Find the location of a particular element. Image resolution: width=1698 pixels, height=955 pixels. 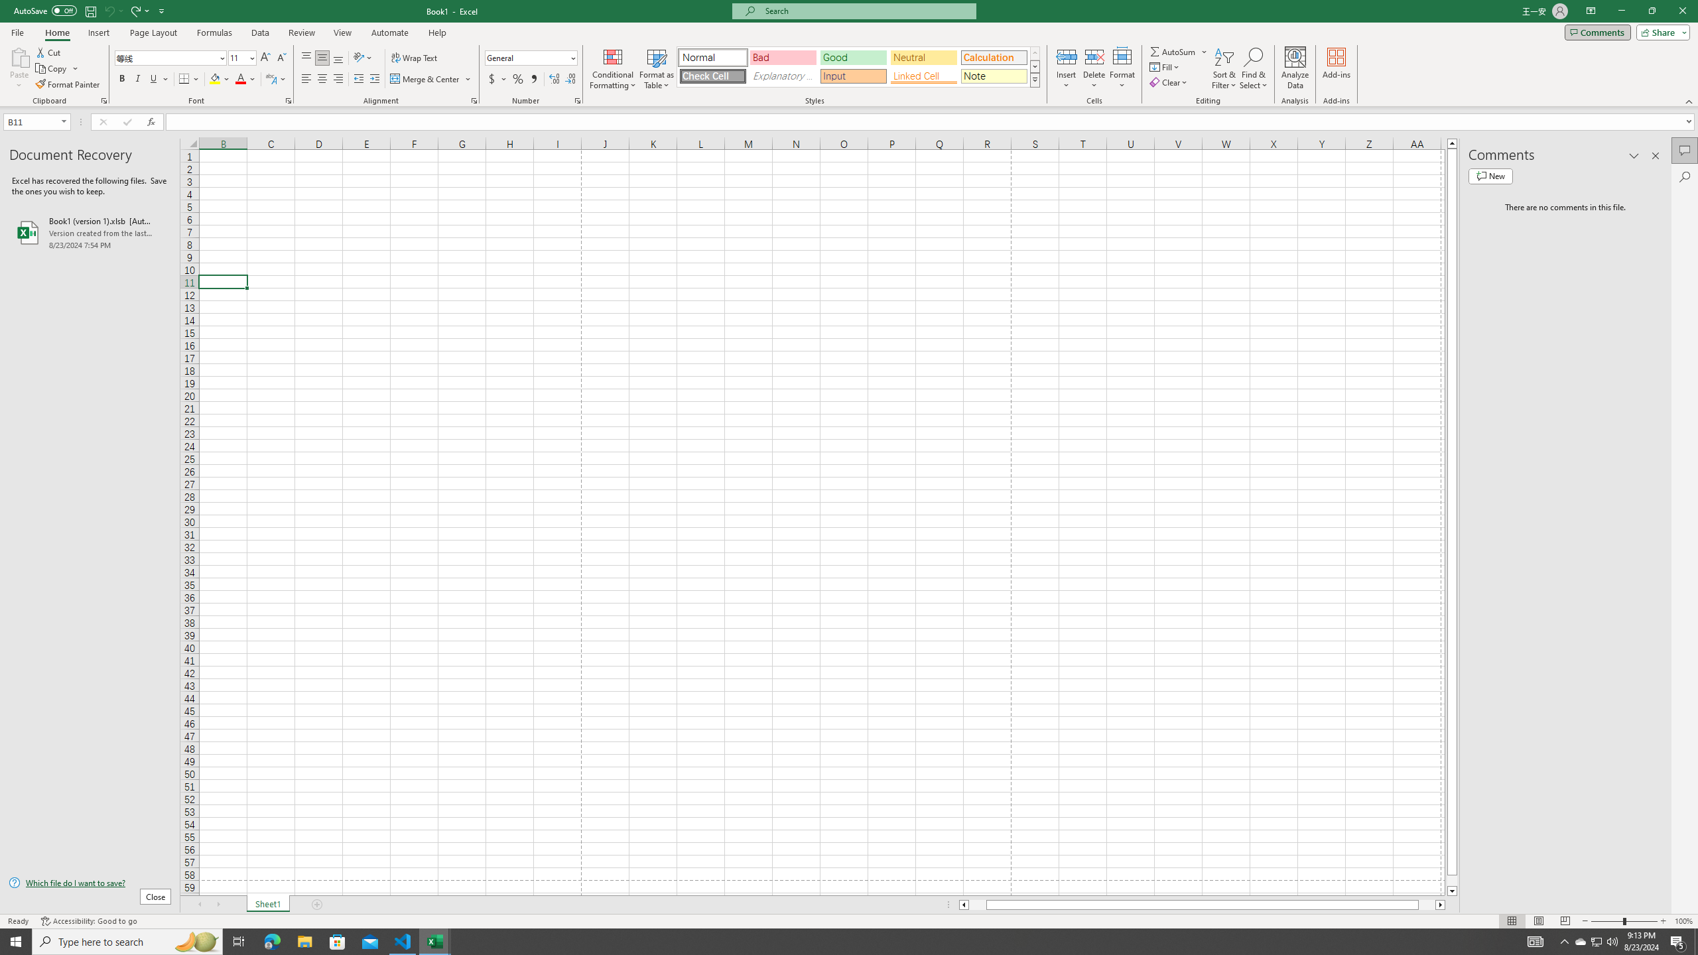

Book1 (version 1).xlsb  [AutoRecovered] is located at coordinates (90, 232).